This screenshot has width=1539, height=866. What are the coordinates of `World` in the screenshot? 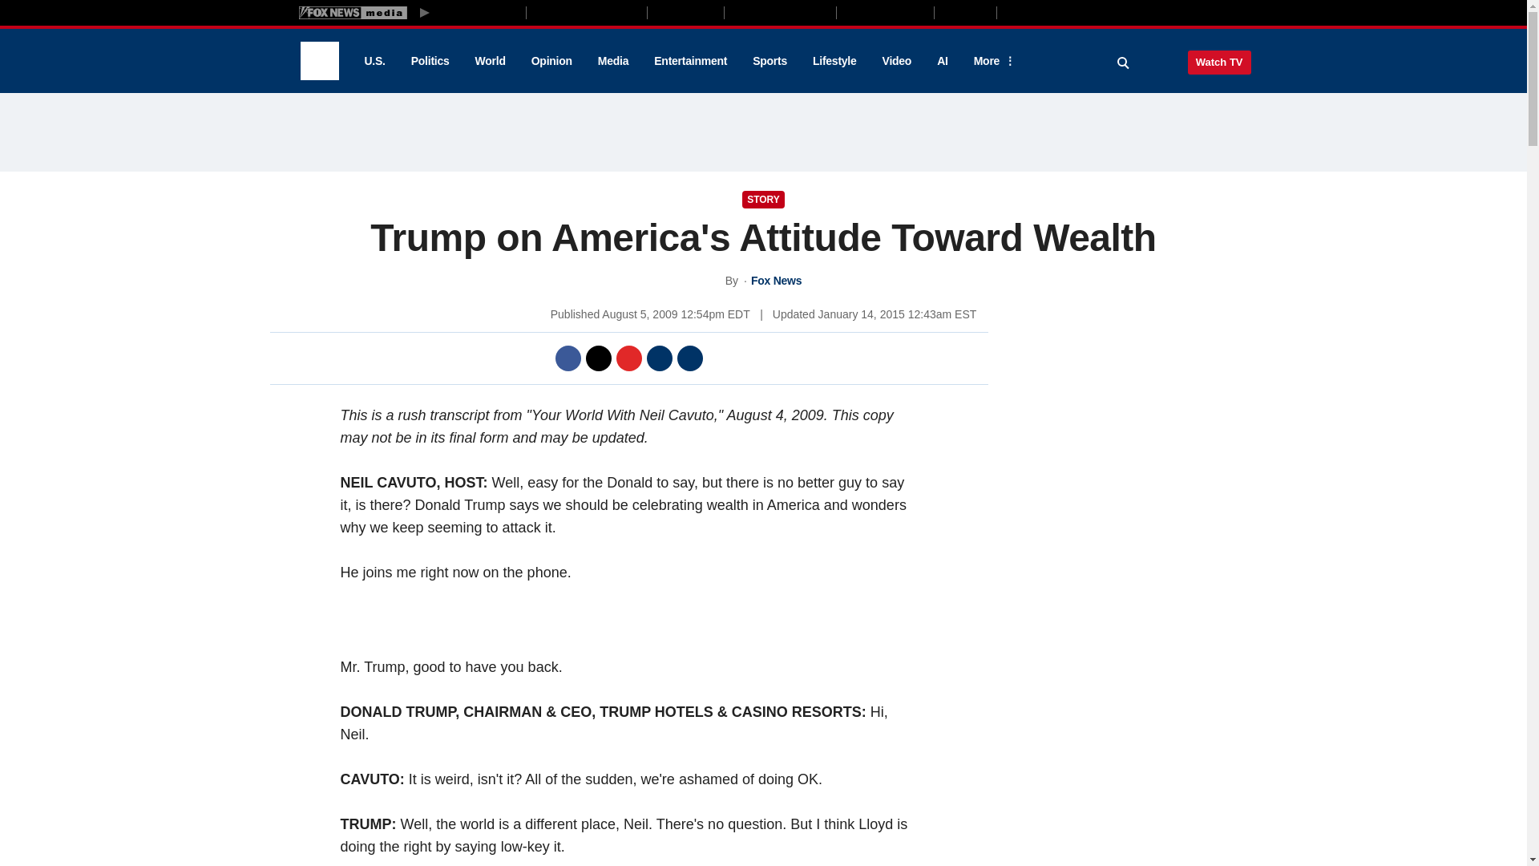 It's located at (491, 61).